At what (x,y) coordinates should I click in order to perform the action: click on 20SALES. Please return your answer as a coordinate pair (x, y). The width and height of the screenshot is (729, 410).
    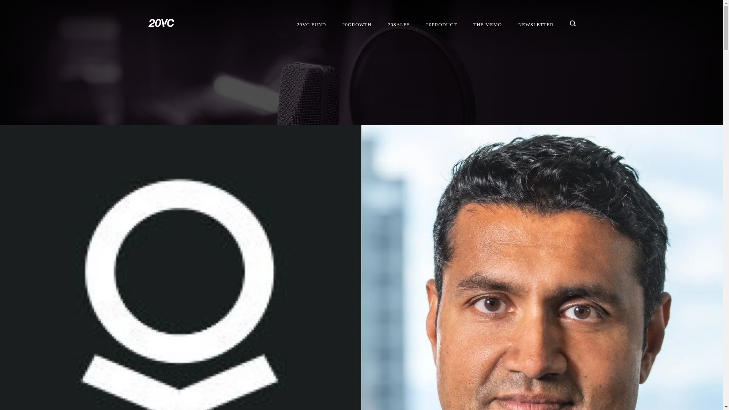
    Looking at the image, I should click on (399, 24).